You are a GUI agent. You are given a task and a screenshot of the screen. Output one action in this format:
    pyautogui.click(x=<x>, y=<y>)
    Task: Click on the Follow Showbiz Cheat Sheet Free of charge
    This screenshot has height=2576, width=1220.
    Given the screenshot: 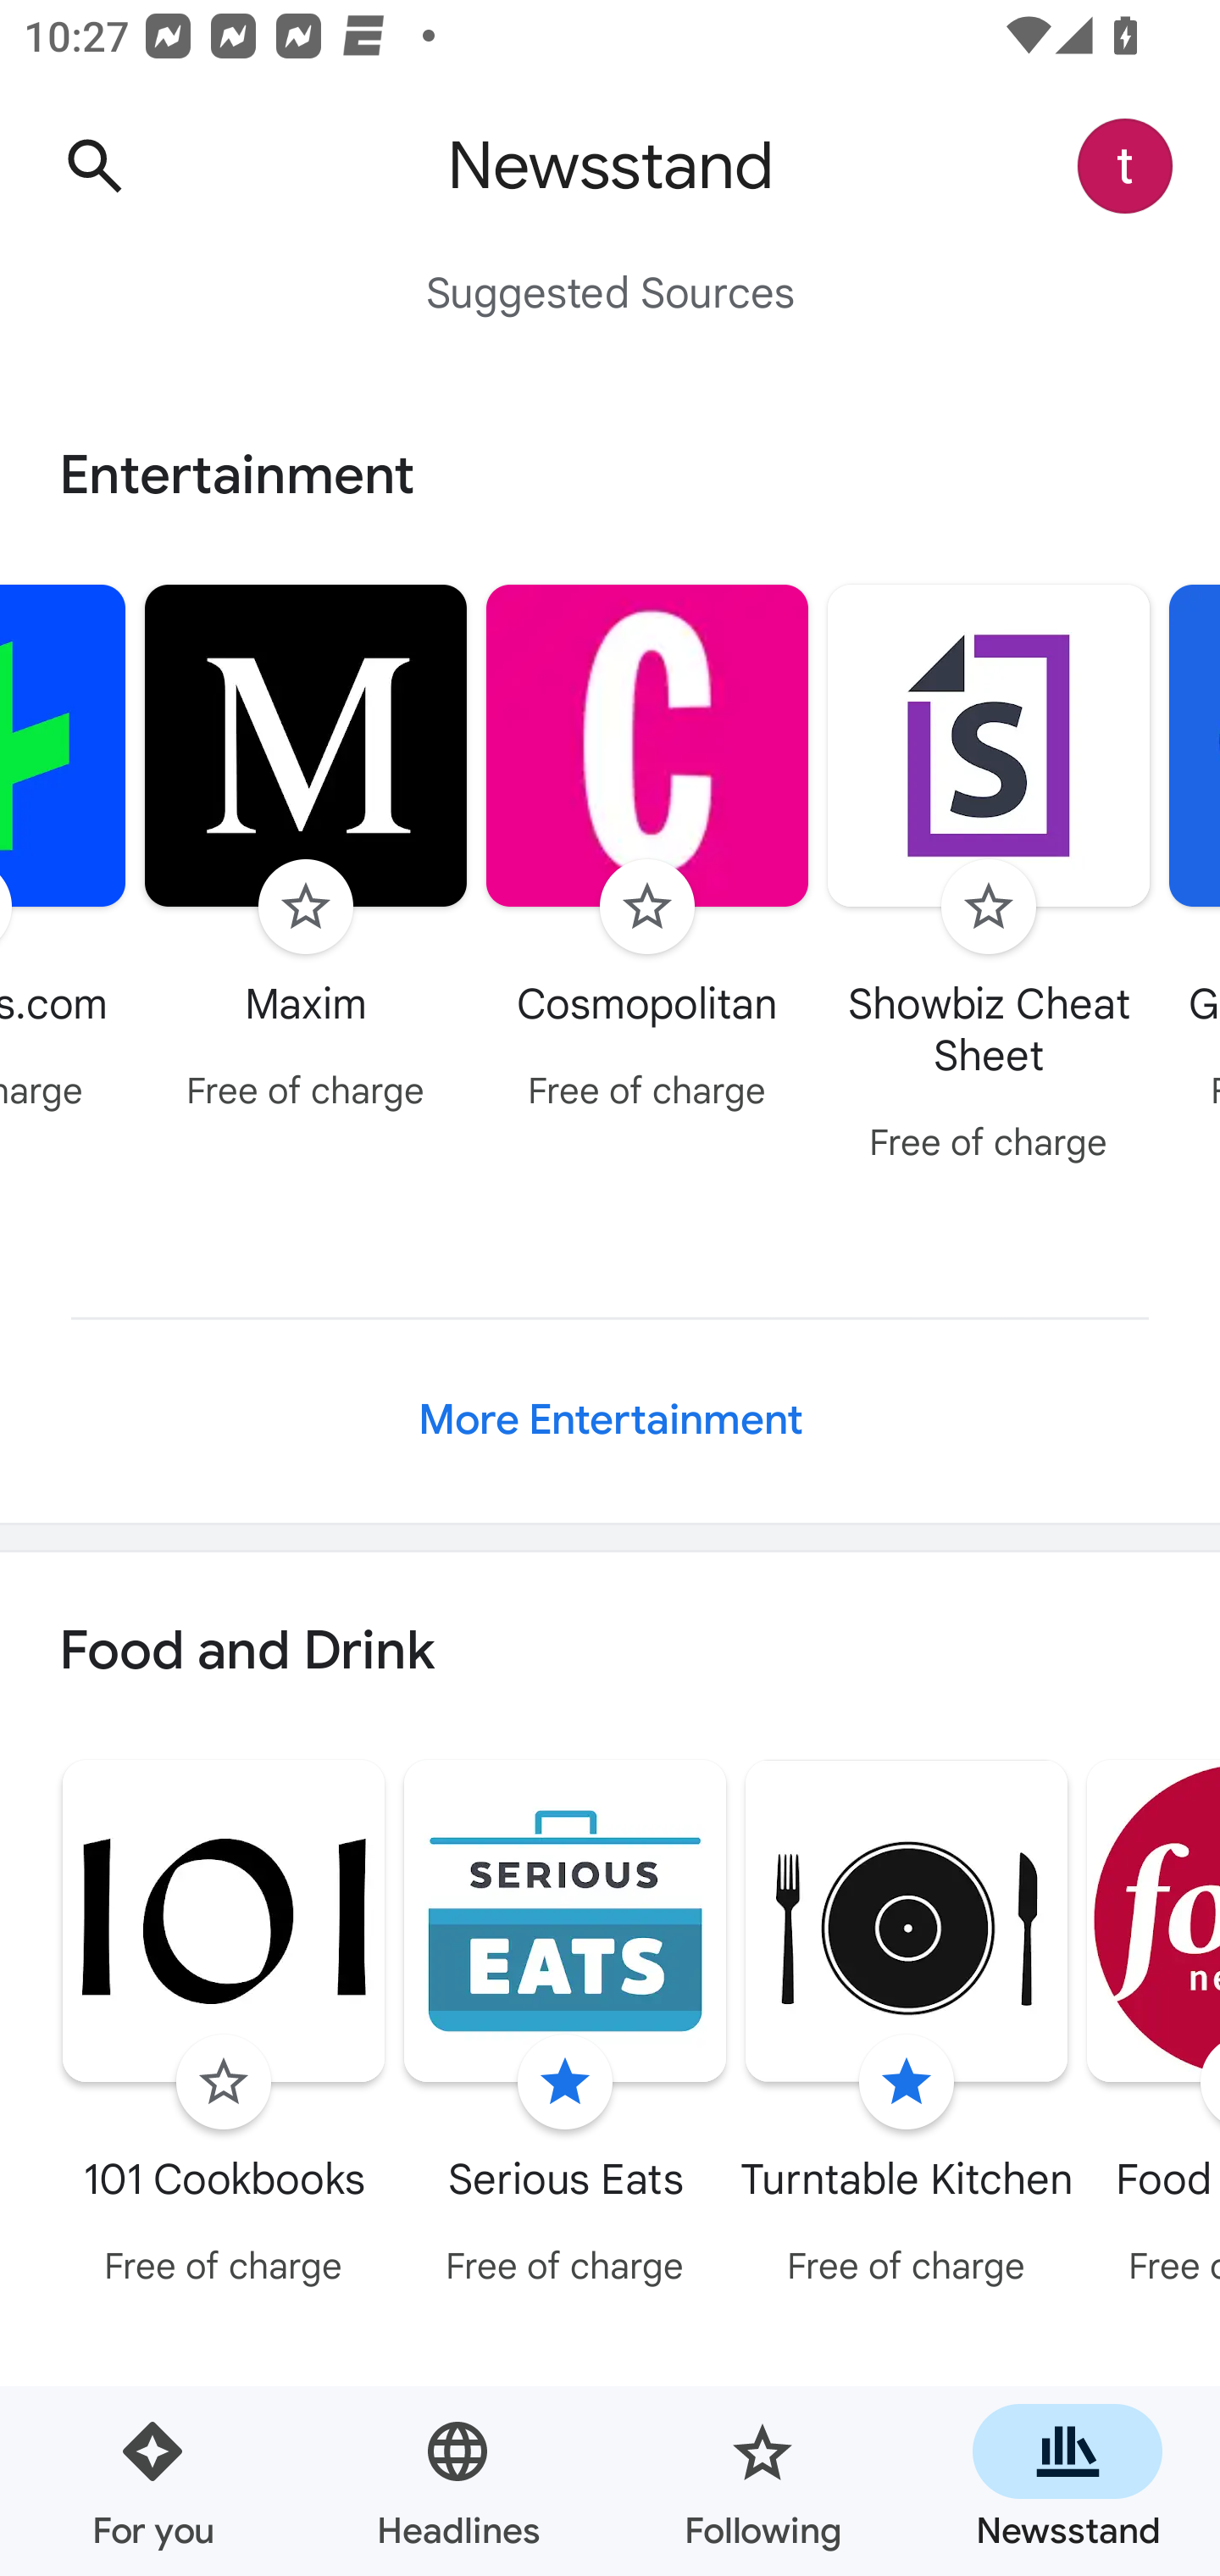 What is the action you would take?
    pyautogui.click(x=990, y=878)
    